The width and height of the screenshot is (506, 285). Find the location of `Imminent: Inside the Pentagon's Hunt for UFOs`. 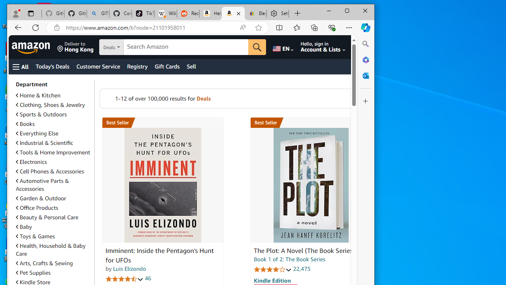

Imminent: Inside the Pentagon's Hunt for UFOs is located at coordinates (160, 256).